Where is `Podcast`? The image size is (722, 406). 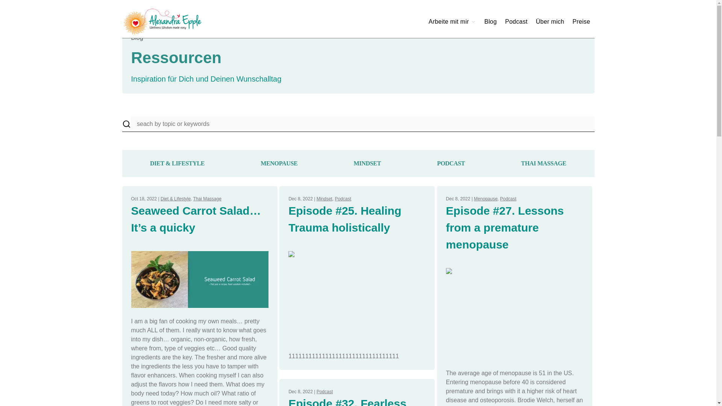 Podcast is located at coordinates (325, 391).